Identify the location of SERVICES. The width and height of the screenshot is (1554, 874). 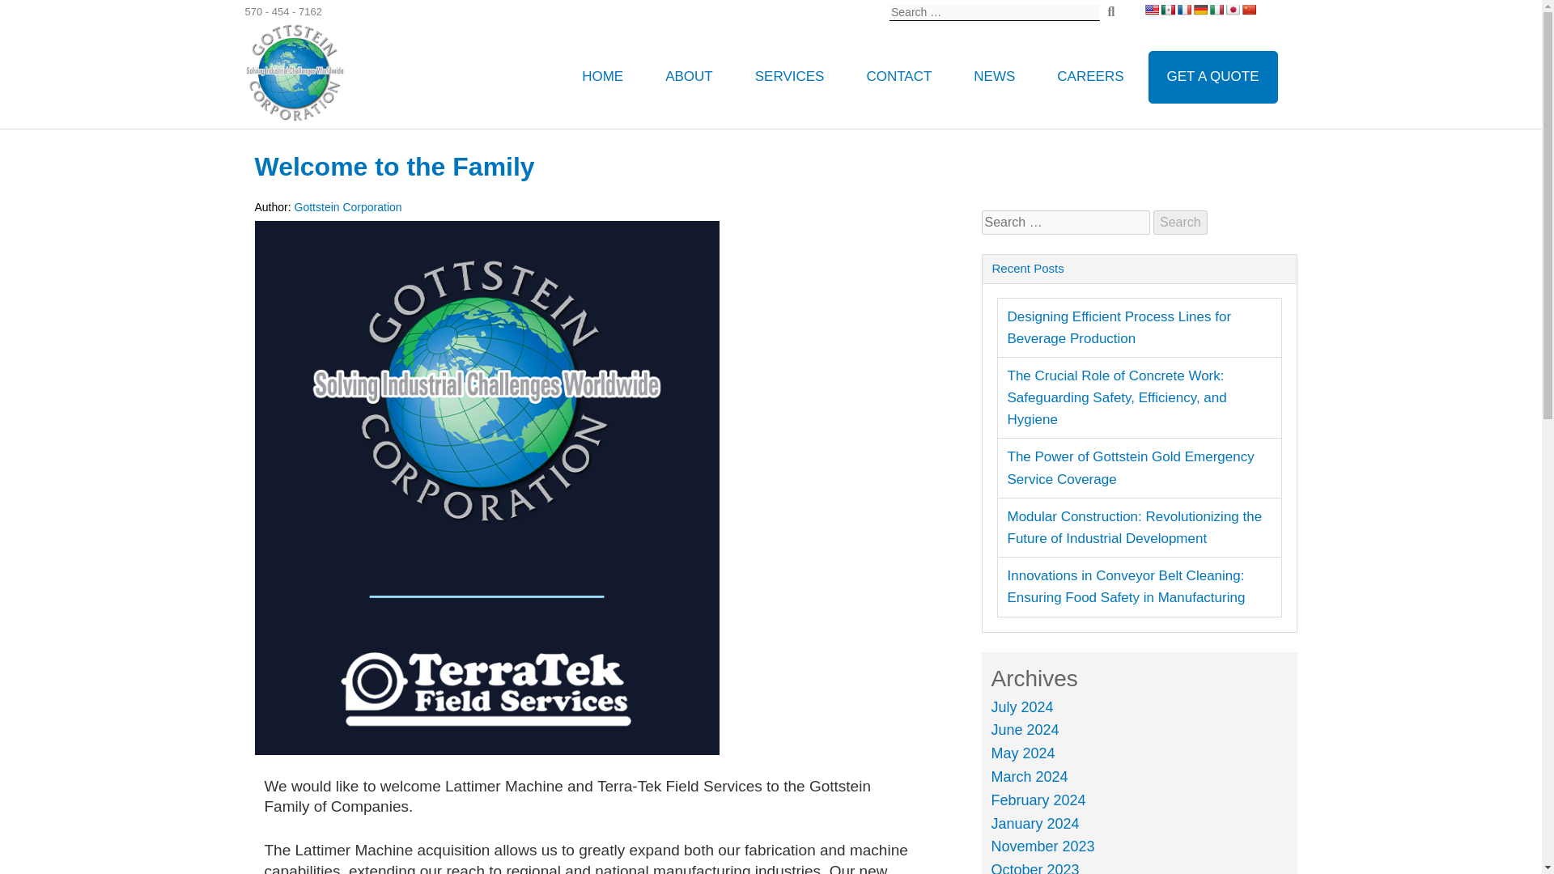
(789, 76).